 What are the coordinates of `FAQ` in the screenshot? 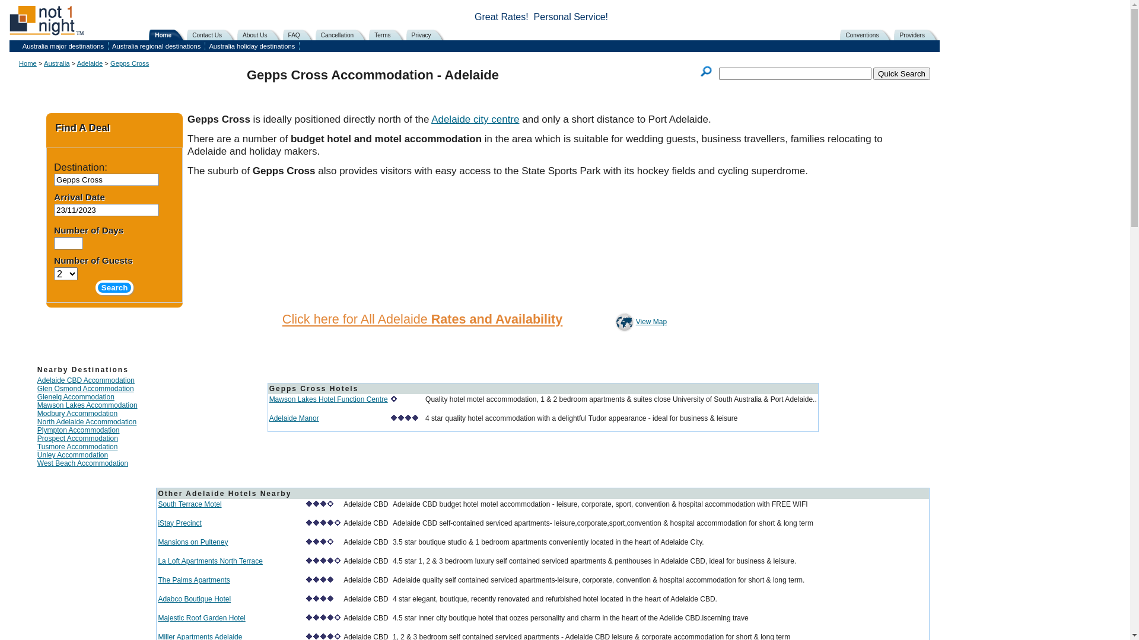 It's located at (300, 35).